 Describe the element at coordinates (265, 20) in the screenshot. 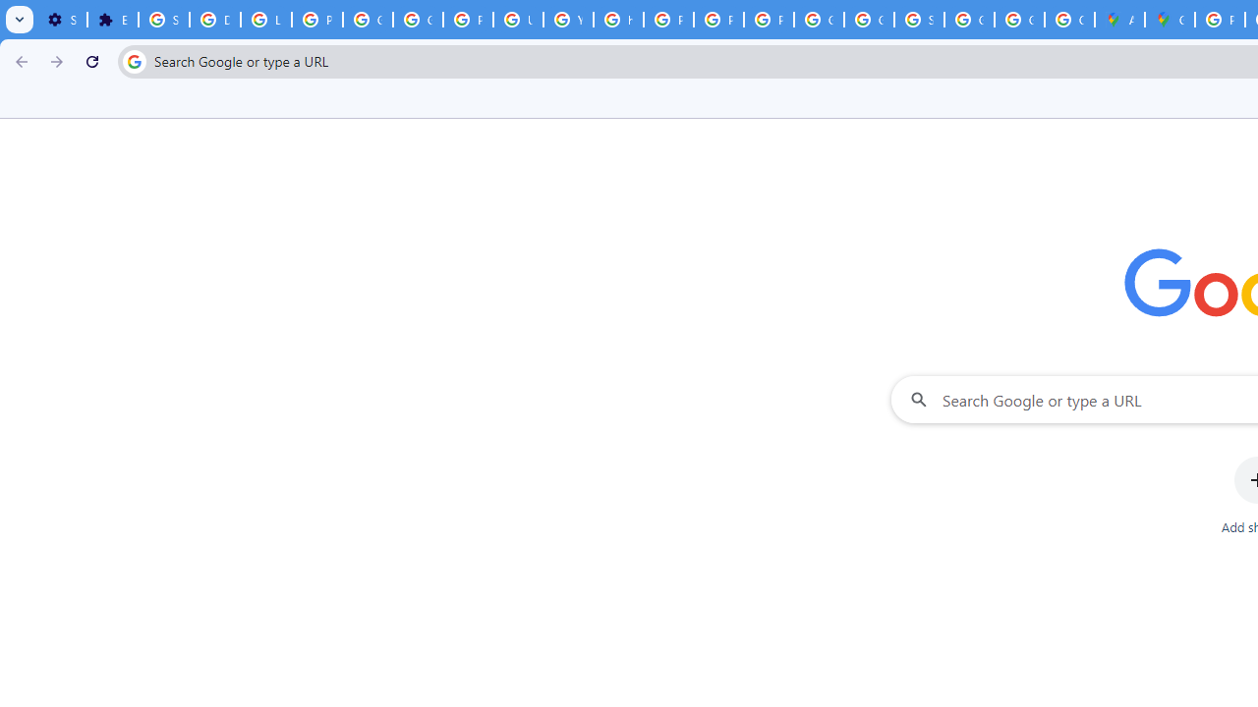

I see `Learn how to find your photos - Google Photos Help` at that location.